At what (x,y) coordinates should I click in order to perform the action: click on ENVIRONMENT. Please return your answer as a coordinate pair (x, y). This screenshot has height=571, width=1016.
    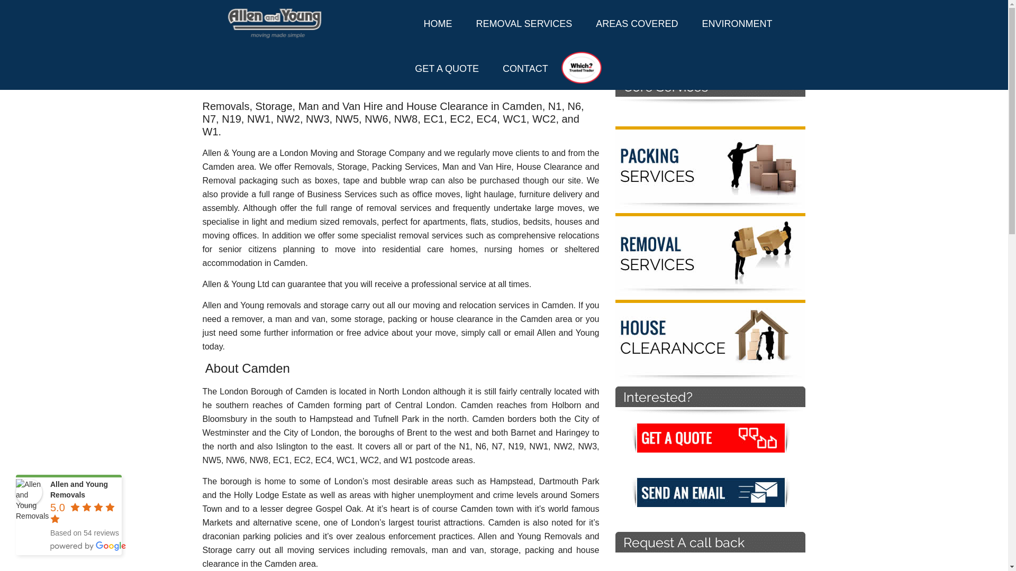
    Looking at the image, I should click on (737, 23).